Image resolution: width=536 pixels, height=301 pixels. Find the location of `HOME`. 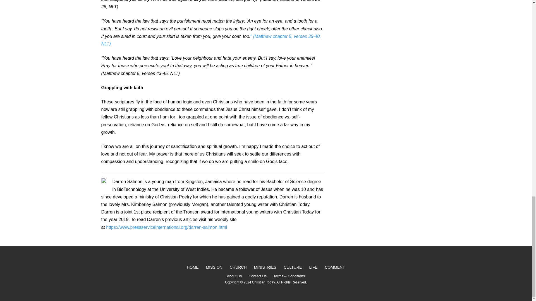

HOME is located at coordinates (193, 267).